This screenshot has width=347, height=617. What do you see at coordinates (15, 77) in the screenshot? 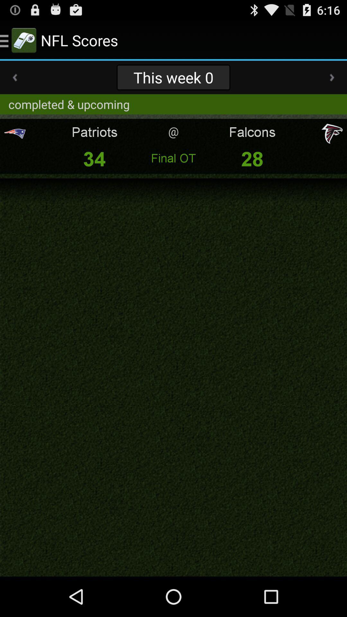
I see `go to previous` at bounding box center [15, 77].